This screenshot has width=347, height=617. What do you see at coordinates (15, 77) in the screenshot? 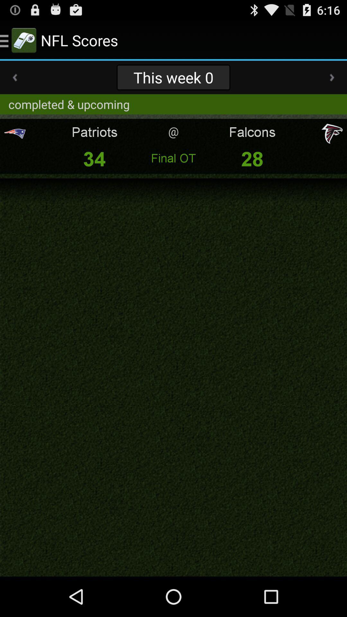
I see `go to previous` at bounding box center [15, 77].